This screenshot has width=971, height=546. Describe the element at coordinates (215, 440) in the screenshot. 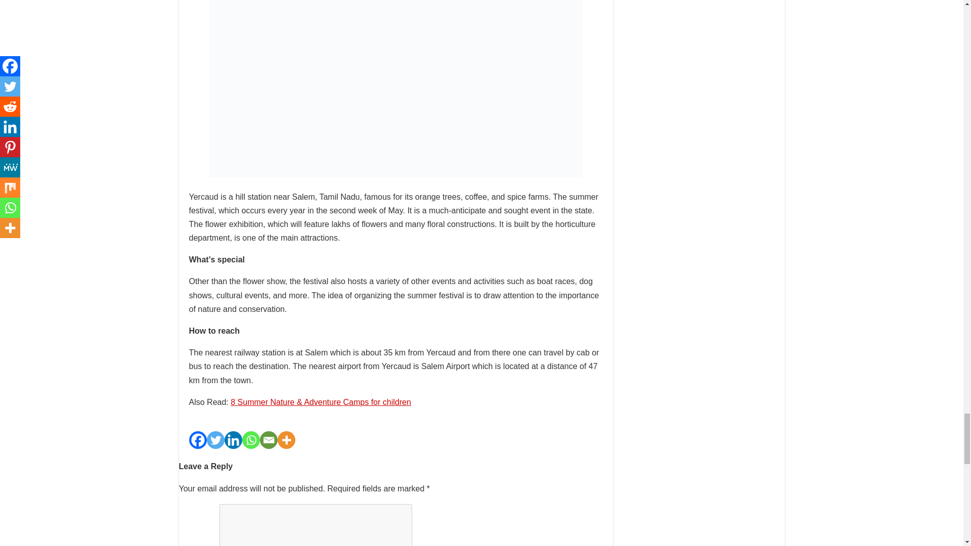

I see `Twitter` at that location.